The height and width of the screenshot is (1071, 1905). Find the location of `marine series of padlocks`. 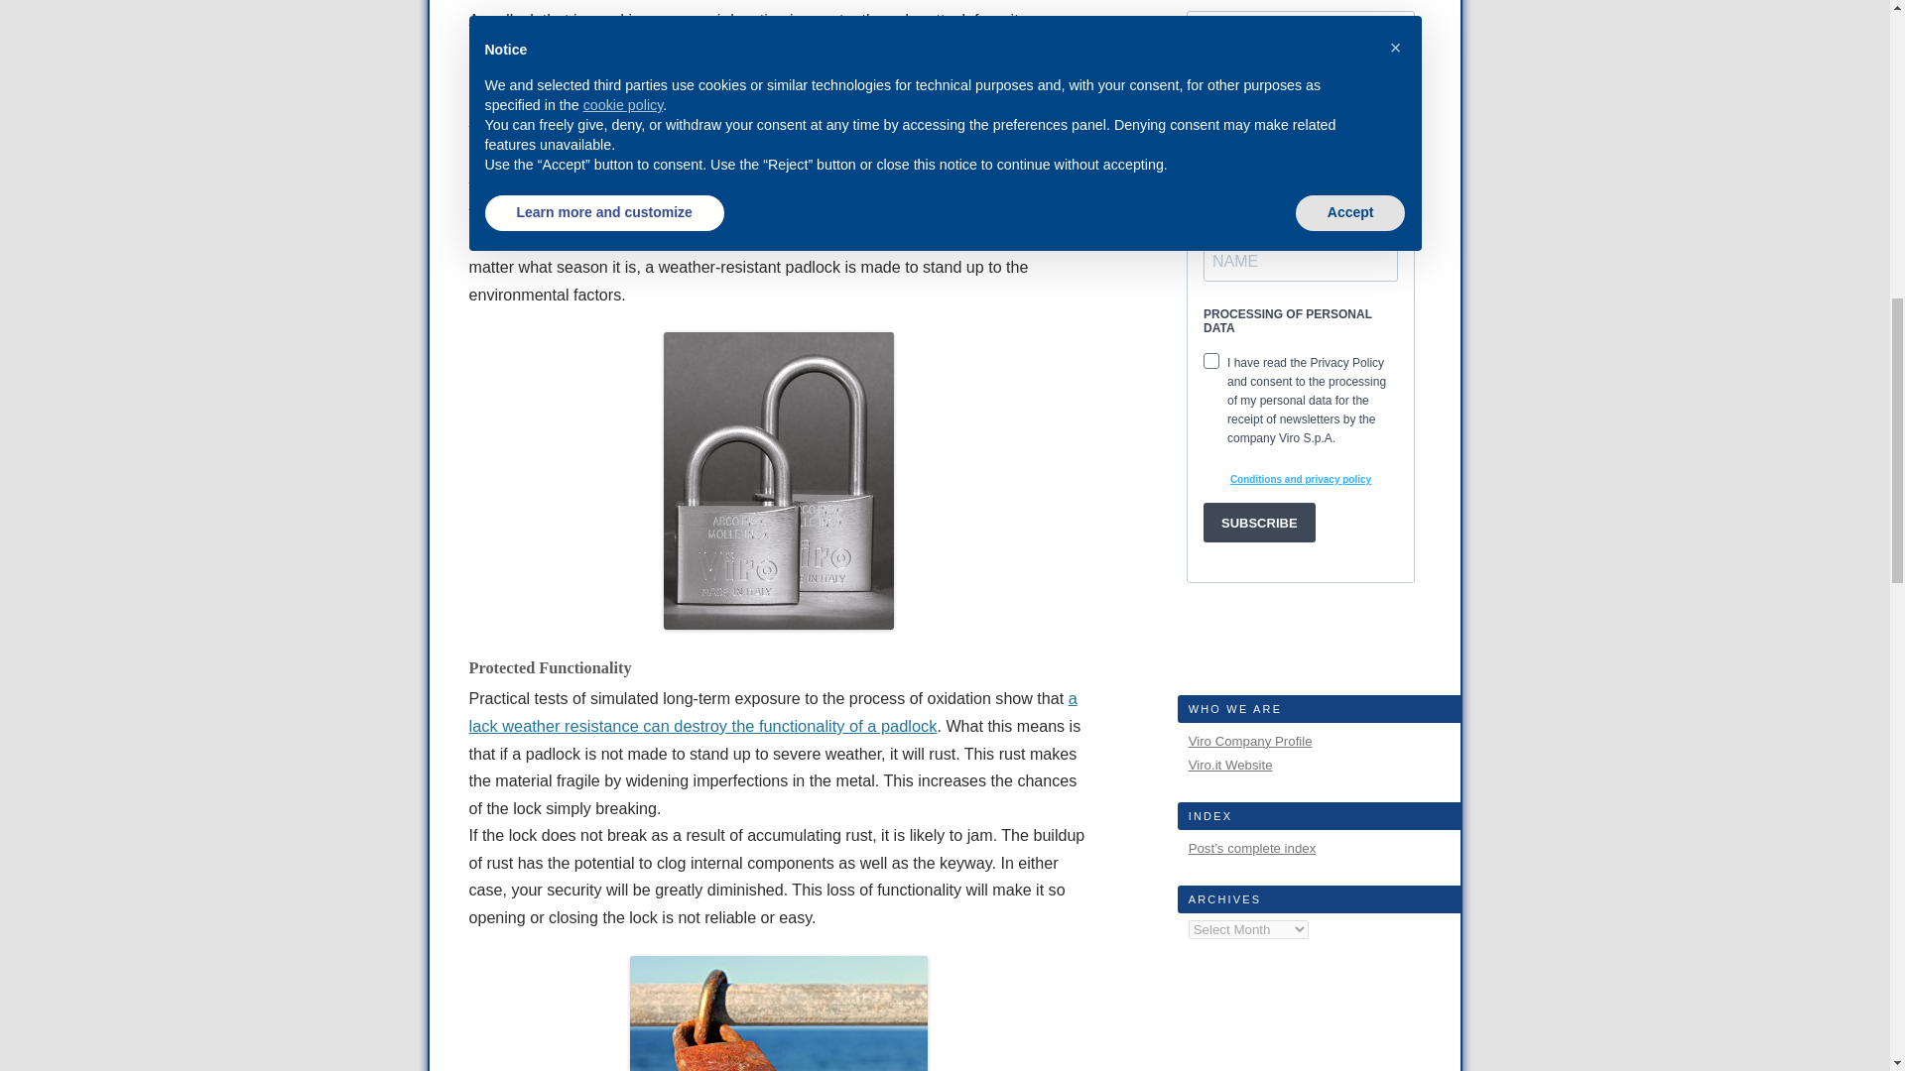

marine series of padlocks is located at coordinates (696, 158).